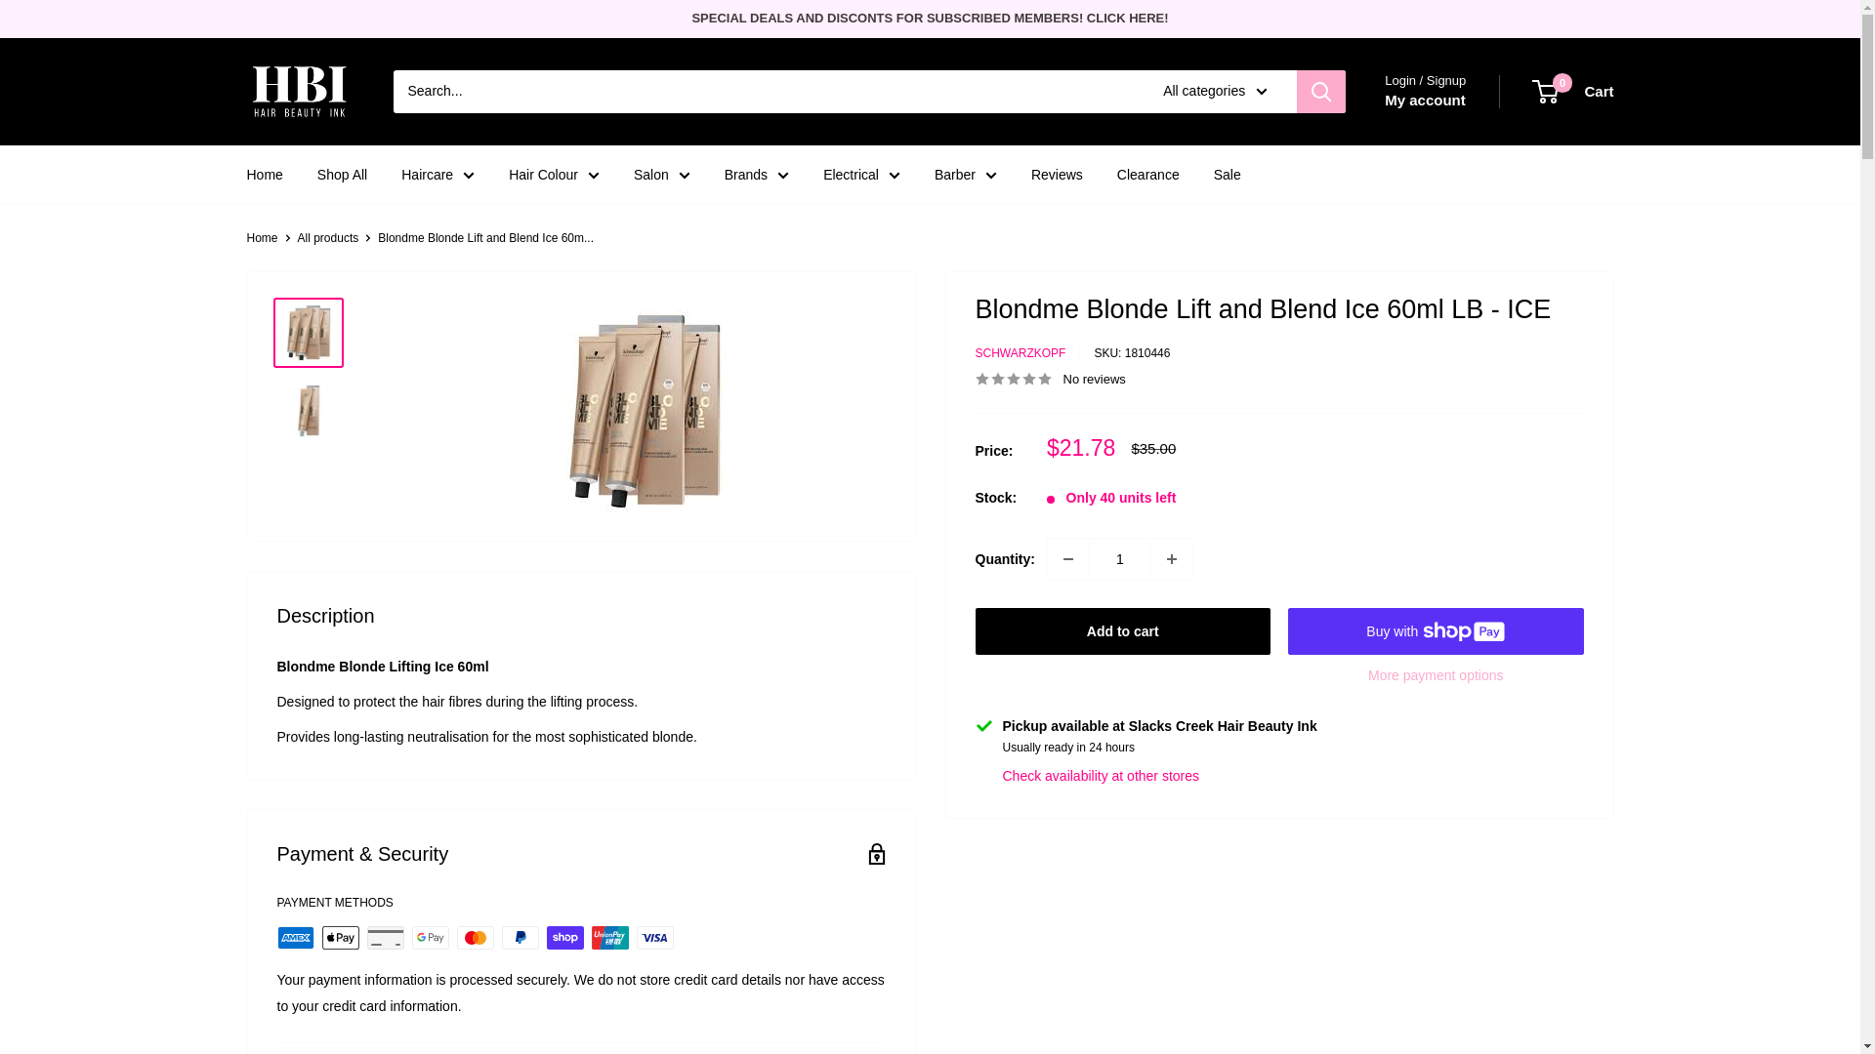 The height and width of the screenshot is (1054, 1875). Describe the element at coordinates (1574, 92) in the screenshot. I see `0
Cart` at that location.